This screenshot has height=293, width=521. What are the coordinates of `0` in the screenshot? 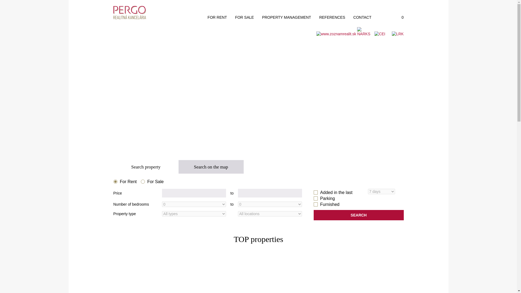 It's located at (399, 17).